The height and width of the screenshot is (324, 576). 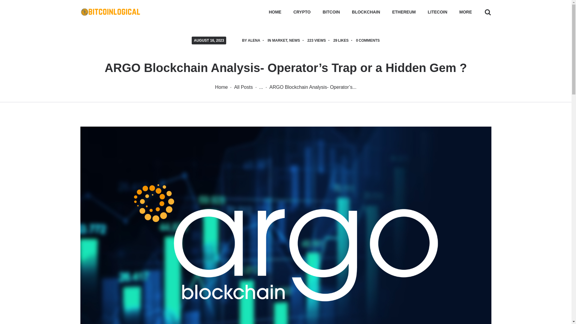 I want to click on CRYPTO, so click(x=302, y=12).